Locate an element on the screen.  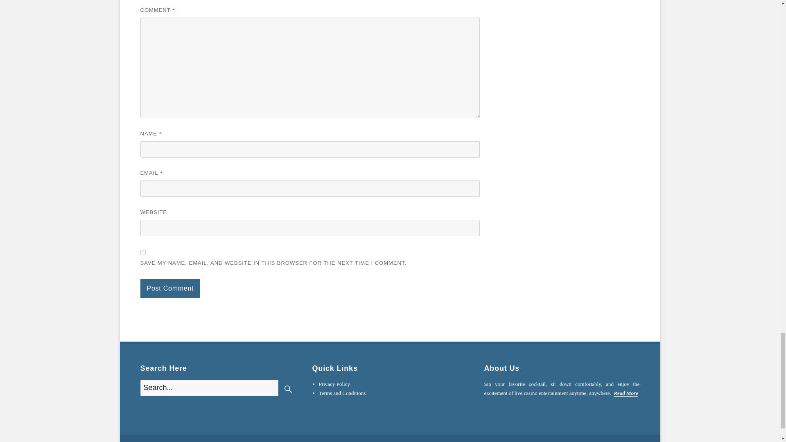
Terms and Conditions is located at coordinates (342, 393).